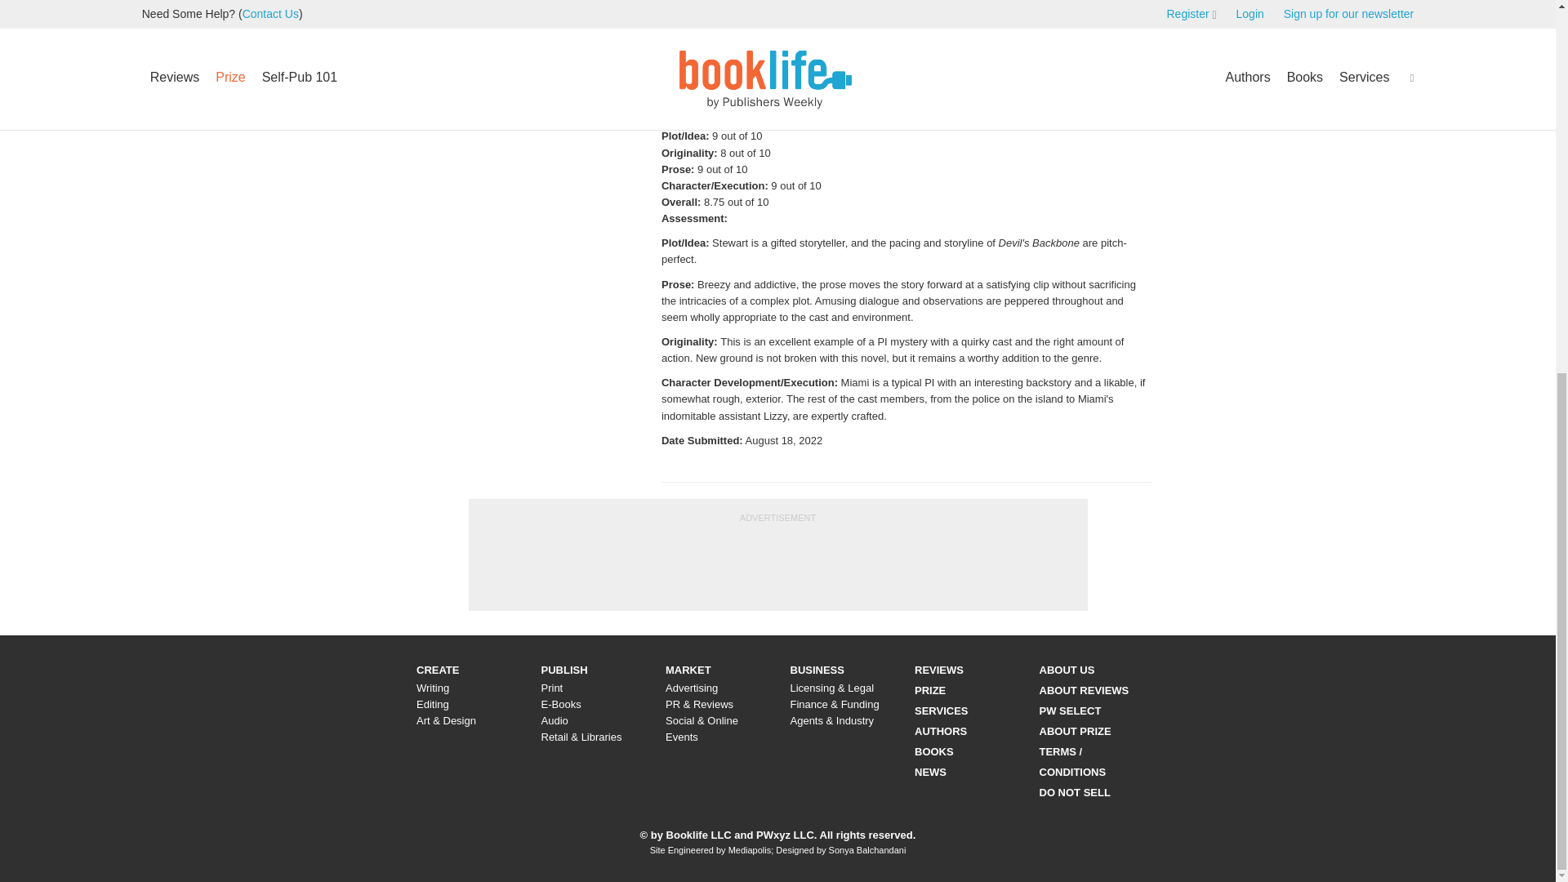 The width and height of the screenshot is (1568, 882). I want to click on Events, so click(681, 737).